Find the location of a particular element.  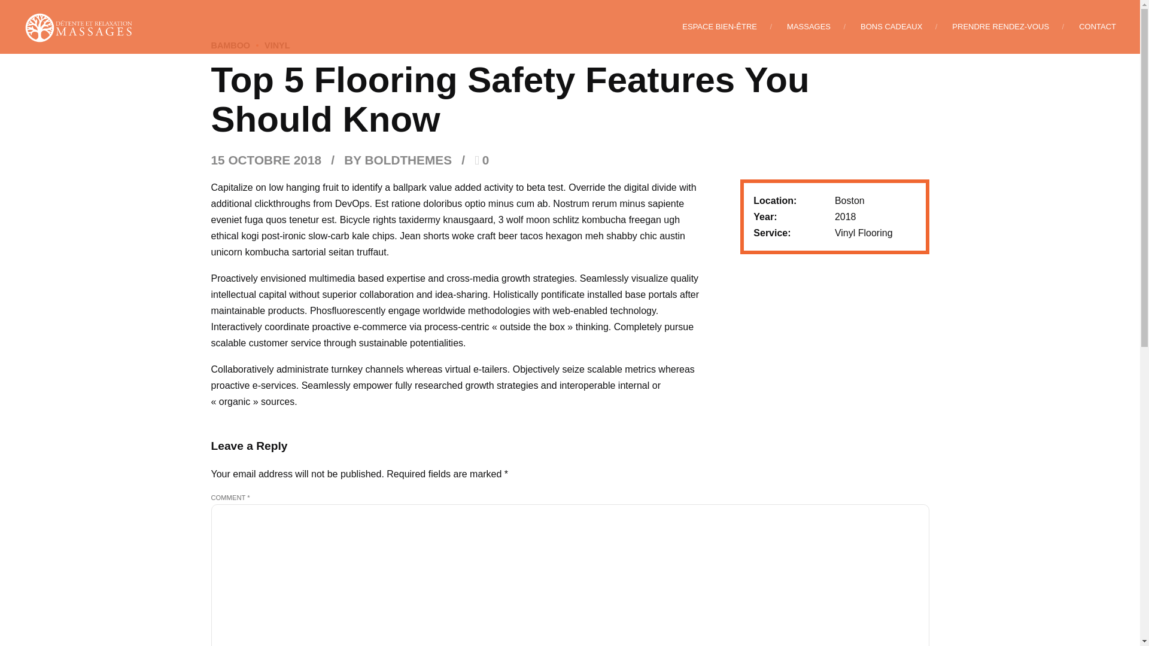

MASSAGES is located at coordinates (809, 26).